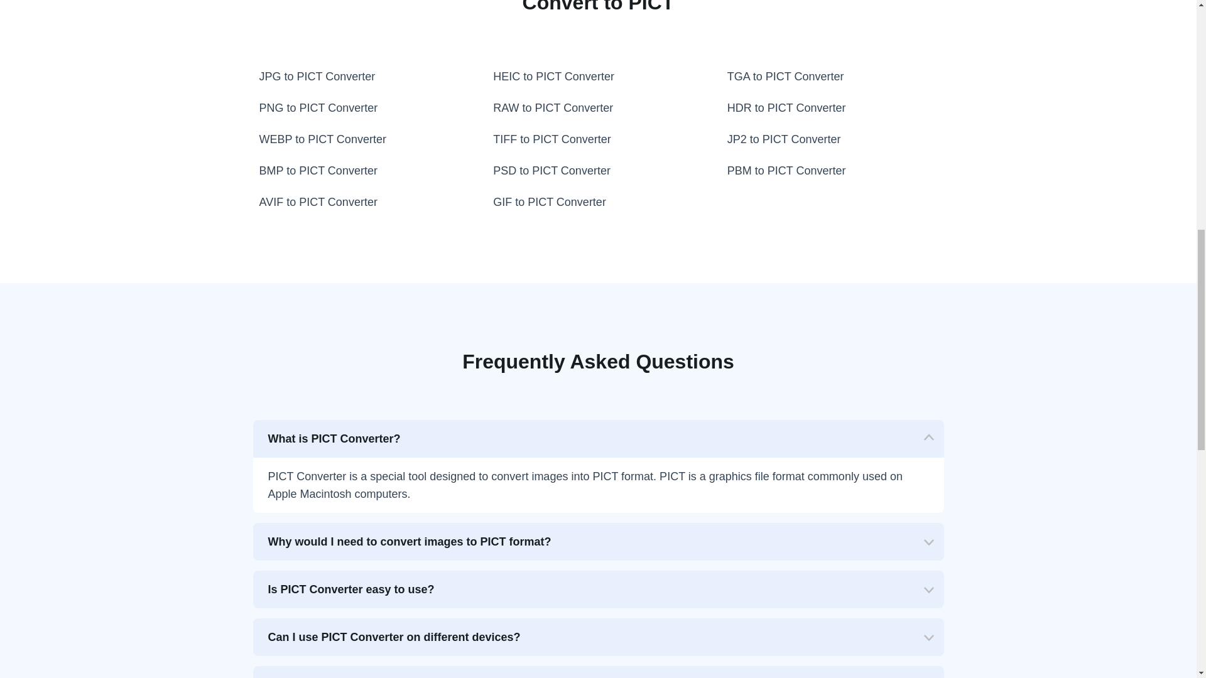 The width and height of the screenshot is (1206, 678). Describe the element at coordinates (833, 171) in the screenshot. I see `PBM to PICT Converter` at that location.